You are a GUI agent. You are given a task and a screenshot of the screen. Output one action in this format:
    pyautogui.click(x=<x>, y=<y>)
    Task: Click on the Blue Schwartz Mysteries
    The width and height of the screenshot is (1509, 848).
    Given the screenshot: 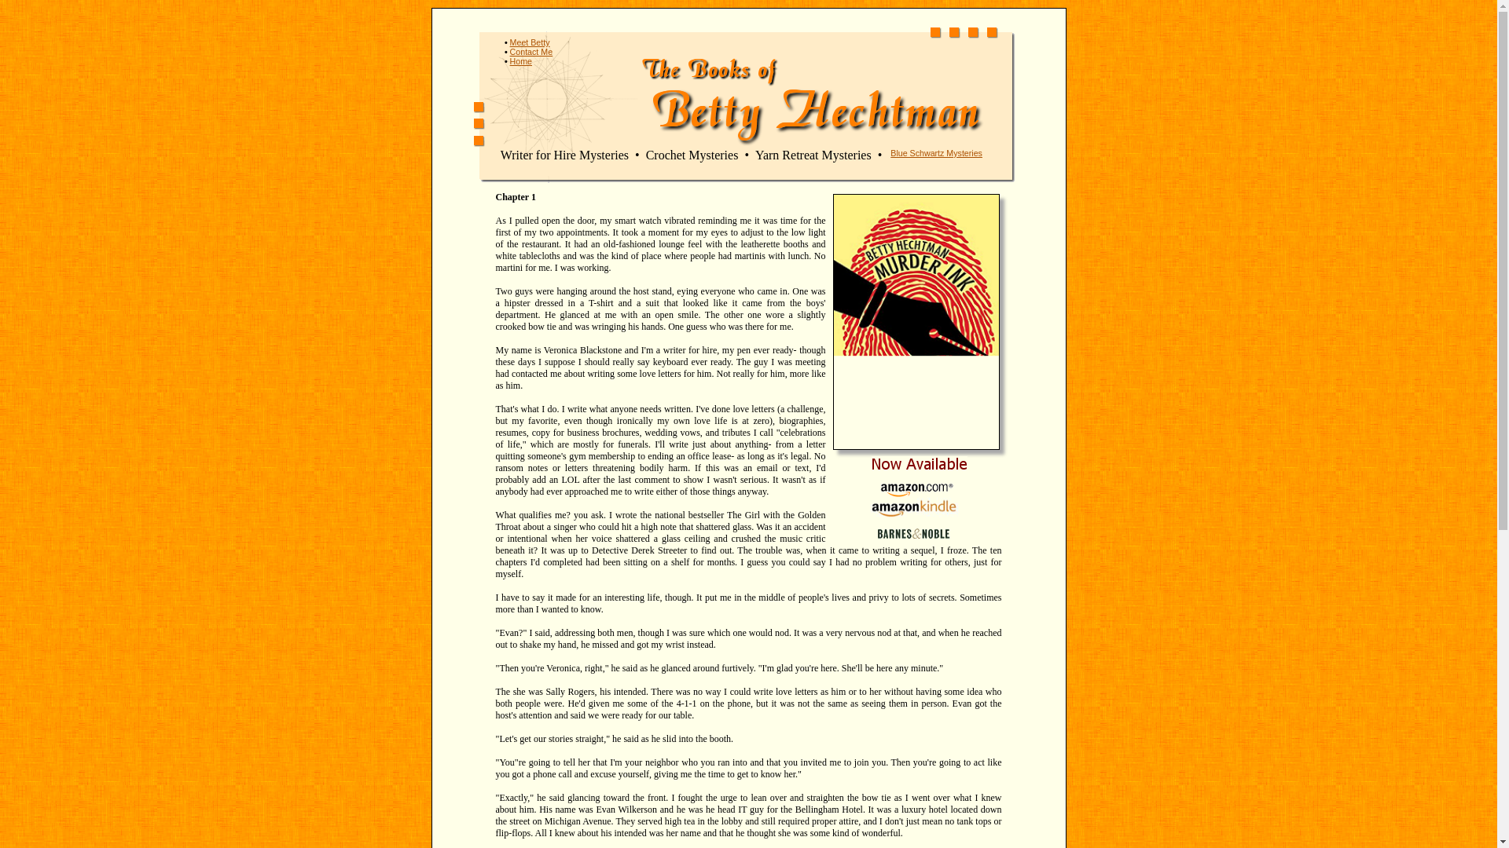 What is the action you would take?
    pyautogui.click(x=935, y=152)
    